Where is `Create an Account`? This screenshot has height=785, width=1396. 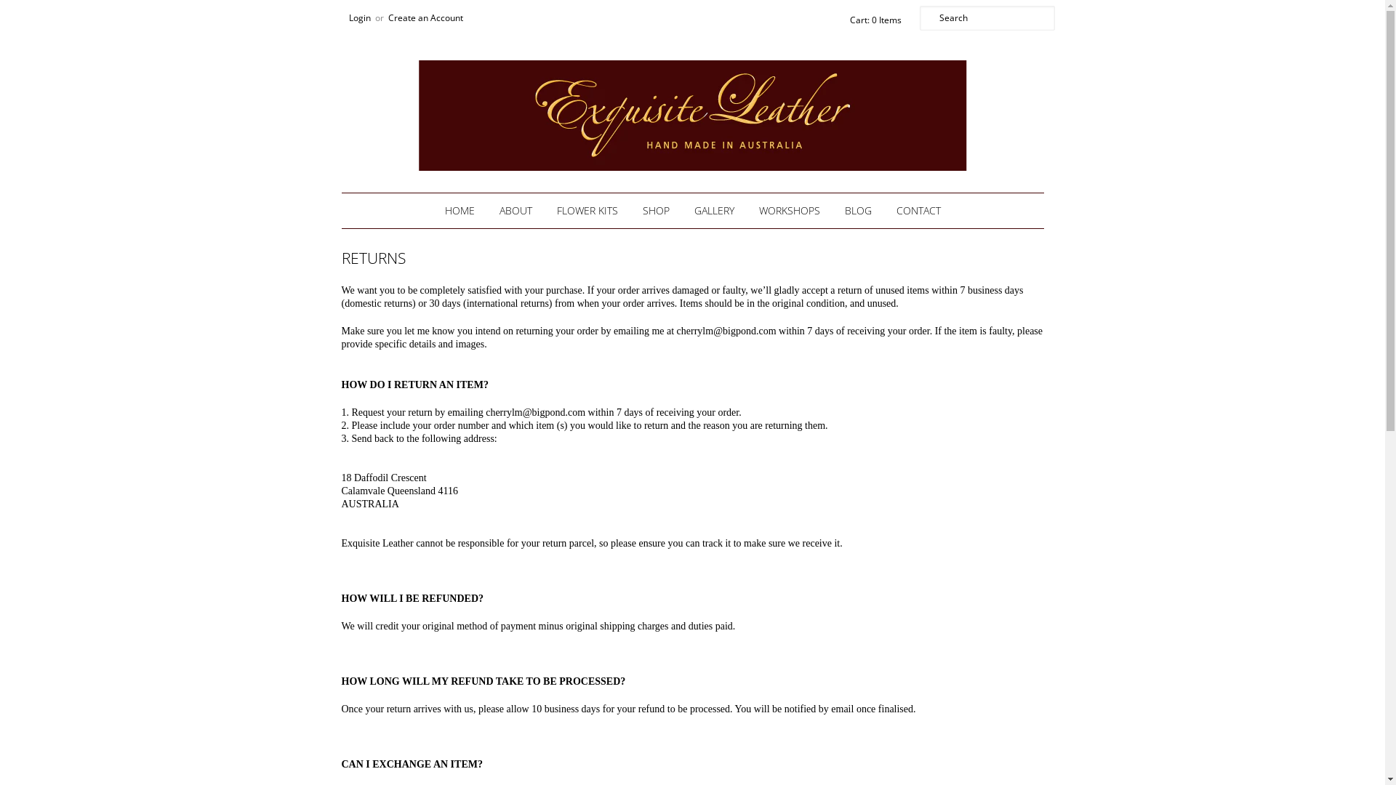 Create an Account is located at coordinates (426, 17).